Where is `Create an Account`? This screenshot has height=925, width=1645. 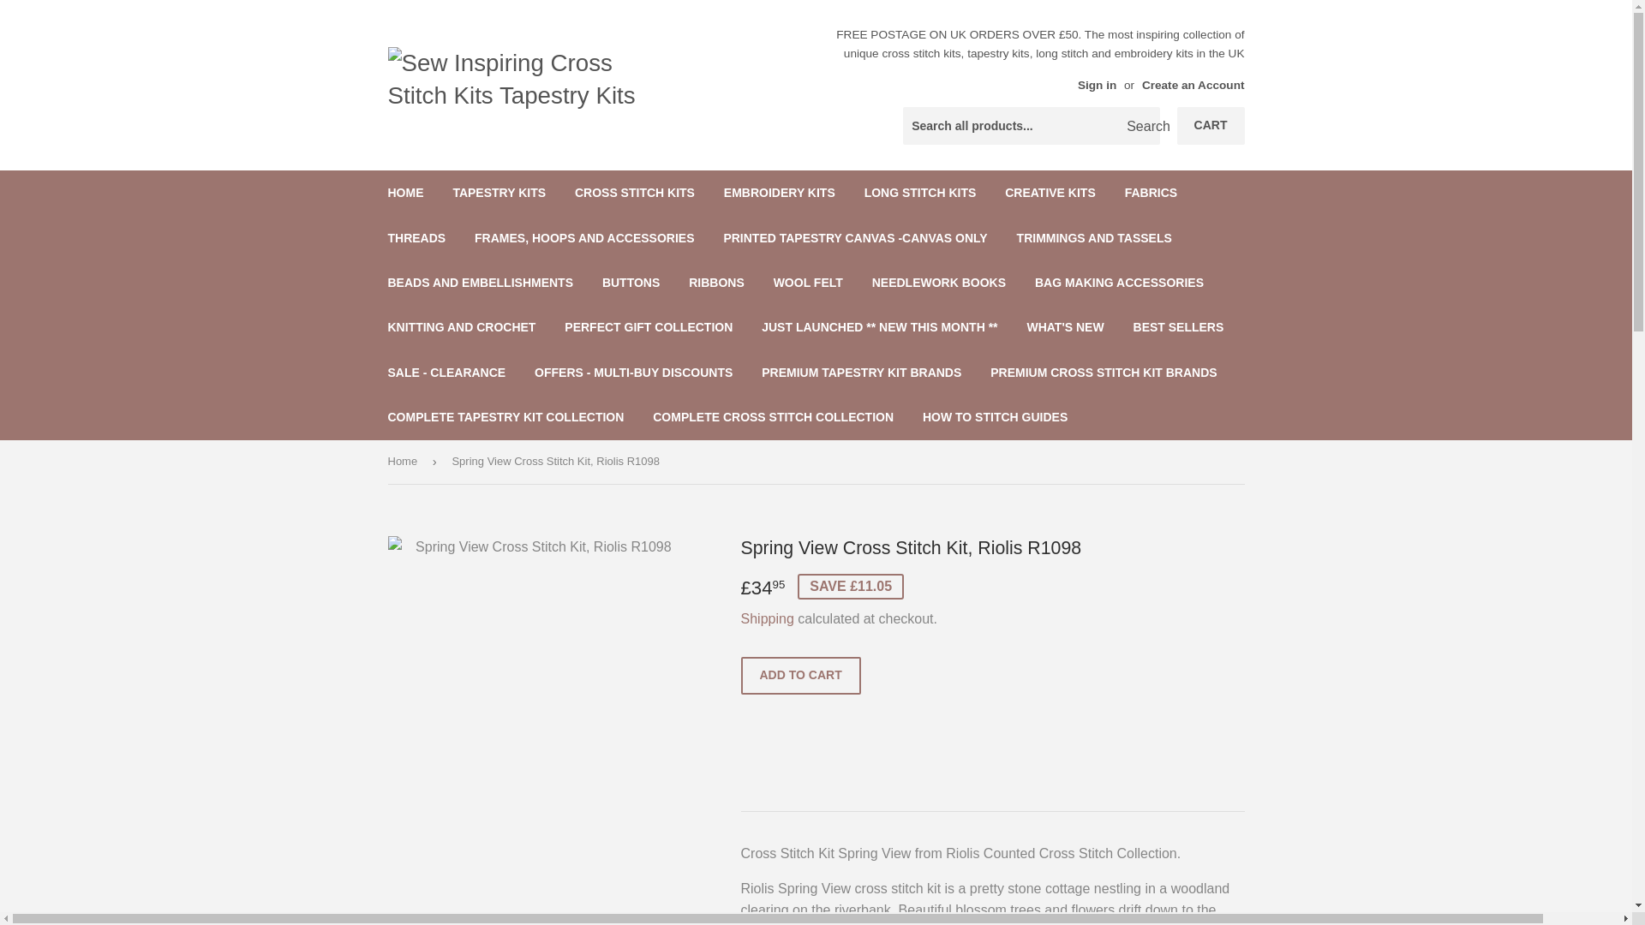
Create an Account is located at coordinates (1193, 84).